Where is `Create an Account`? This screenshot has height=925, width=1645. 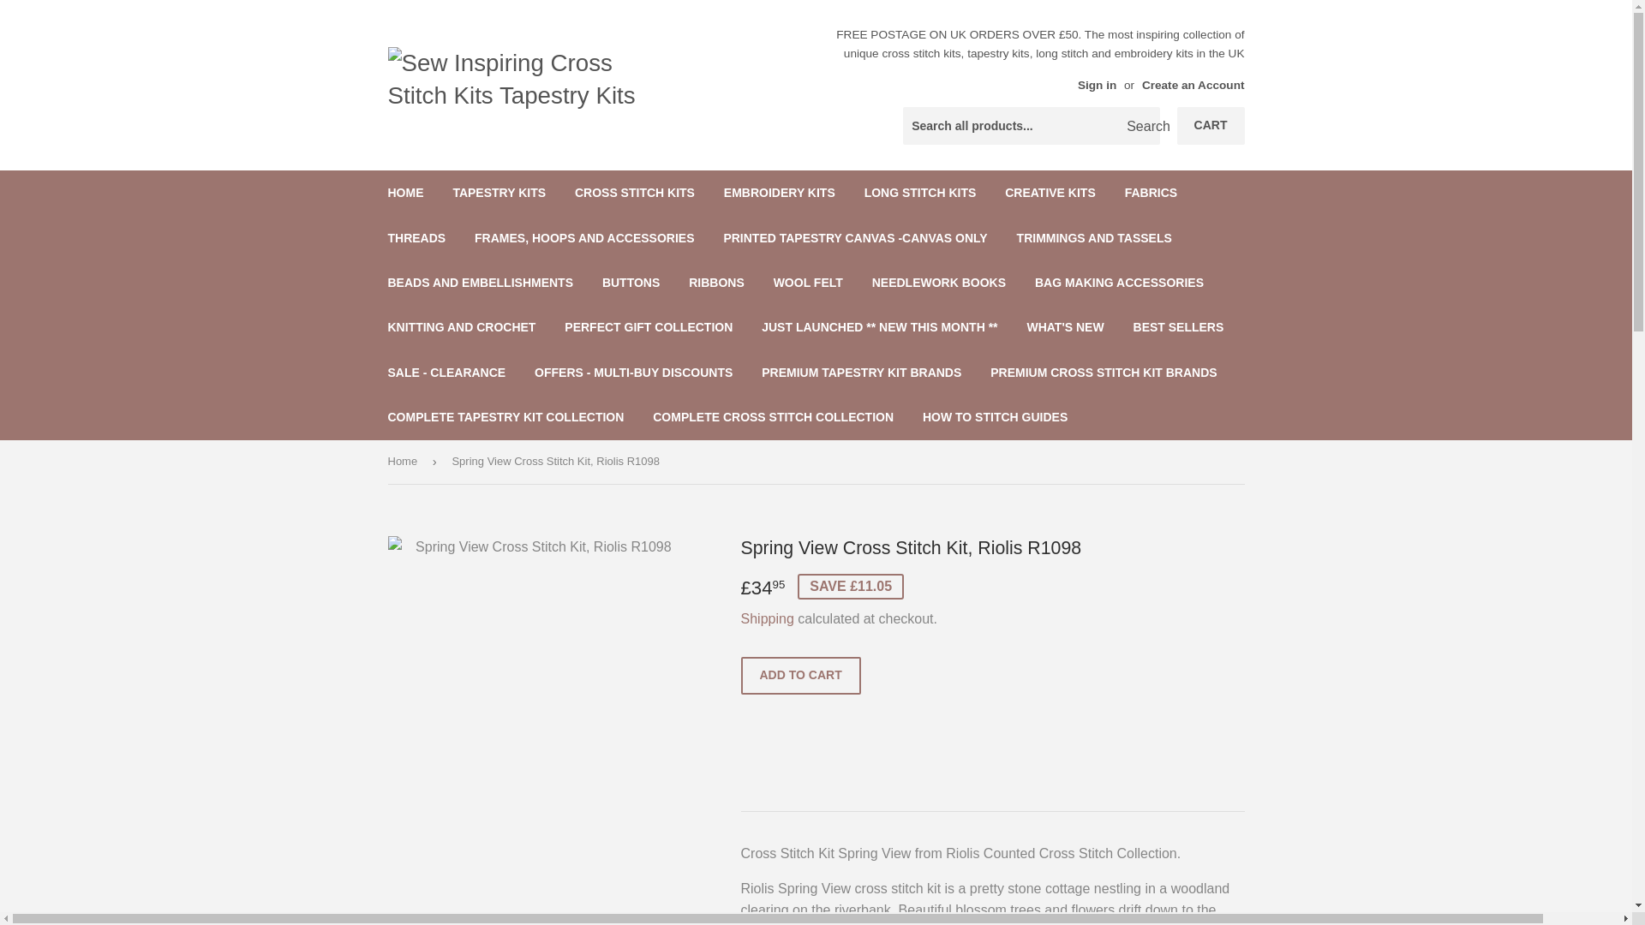
Create an Account is located at coordinates (1193, 84).